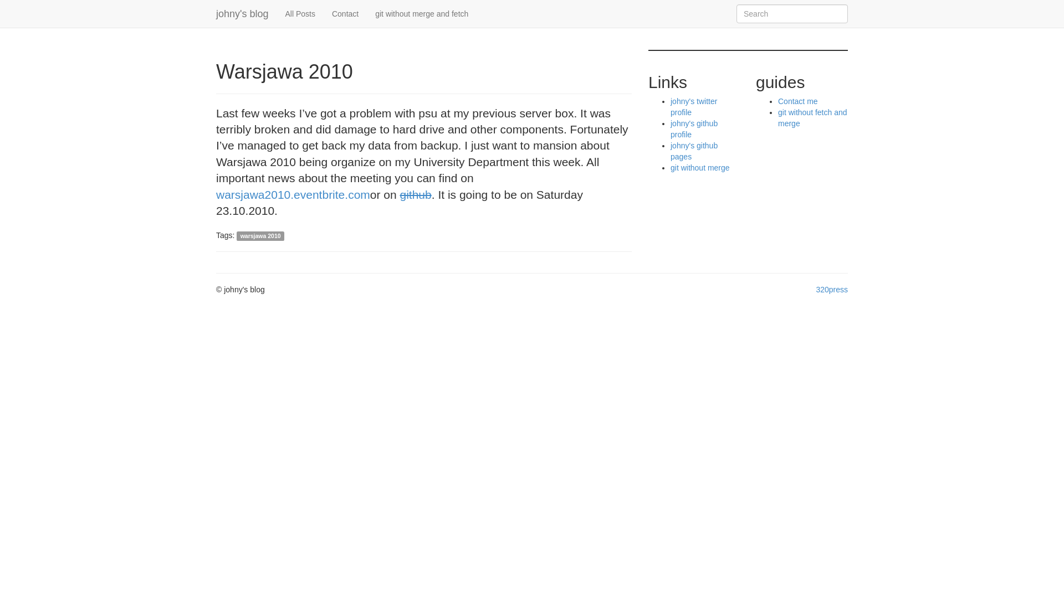  Describe the element at coordinates (260, 236) in the screenshot. I see `warsjawa 2010` at that location.